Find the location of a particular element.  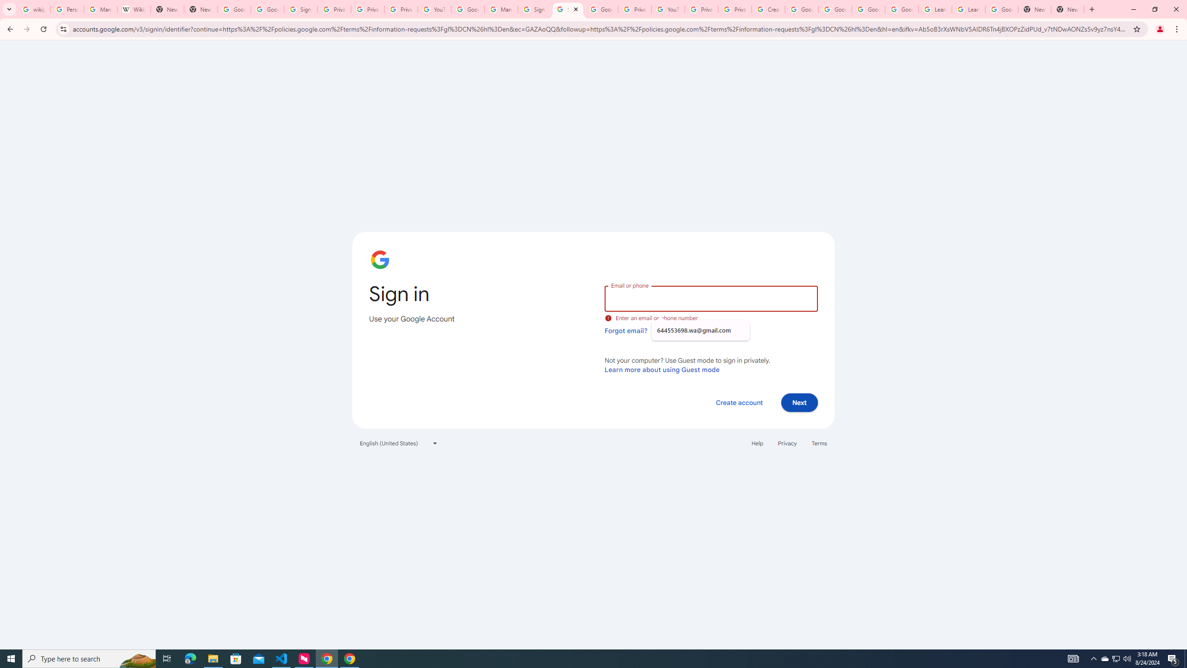

Forgot email? is located at coordinates (626, 330).